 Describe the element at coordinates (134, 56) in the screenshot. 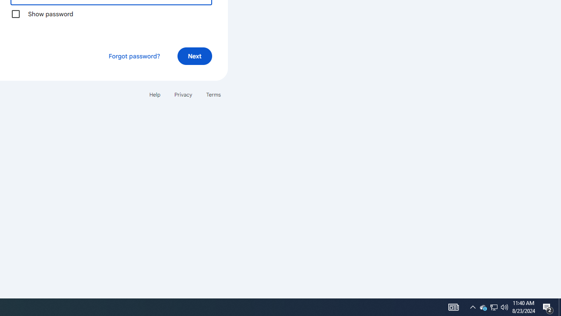

I see `Forgot password?` at that location.